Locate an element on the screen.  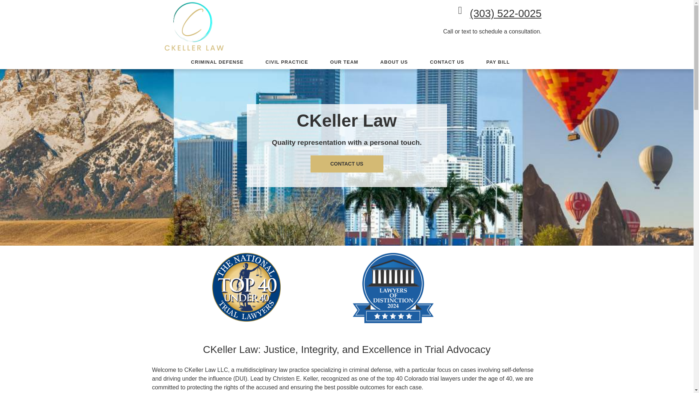
PAY BILL is located at coordinates (498, 62).